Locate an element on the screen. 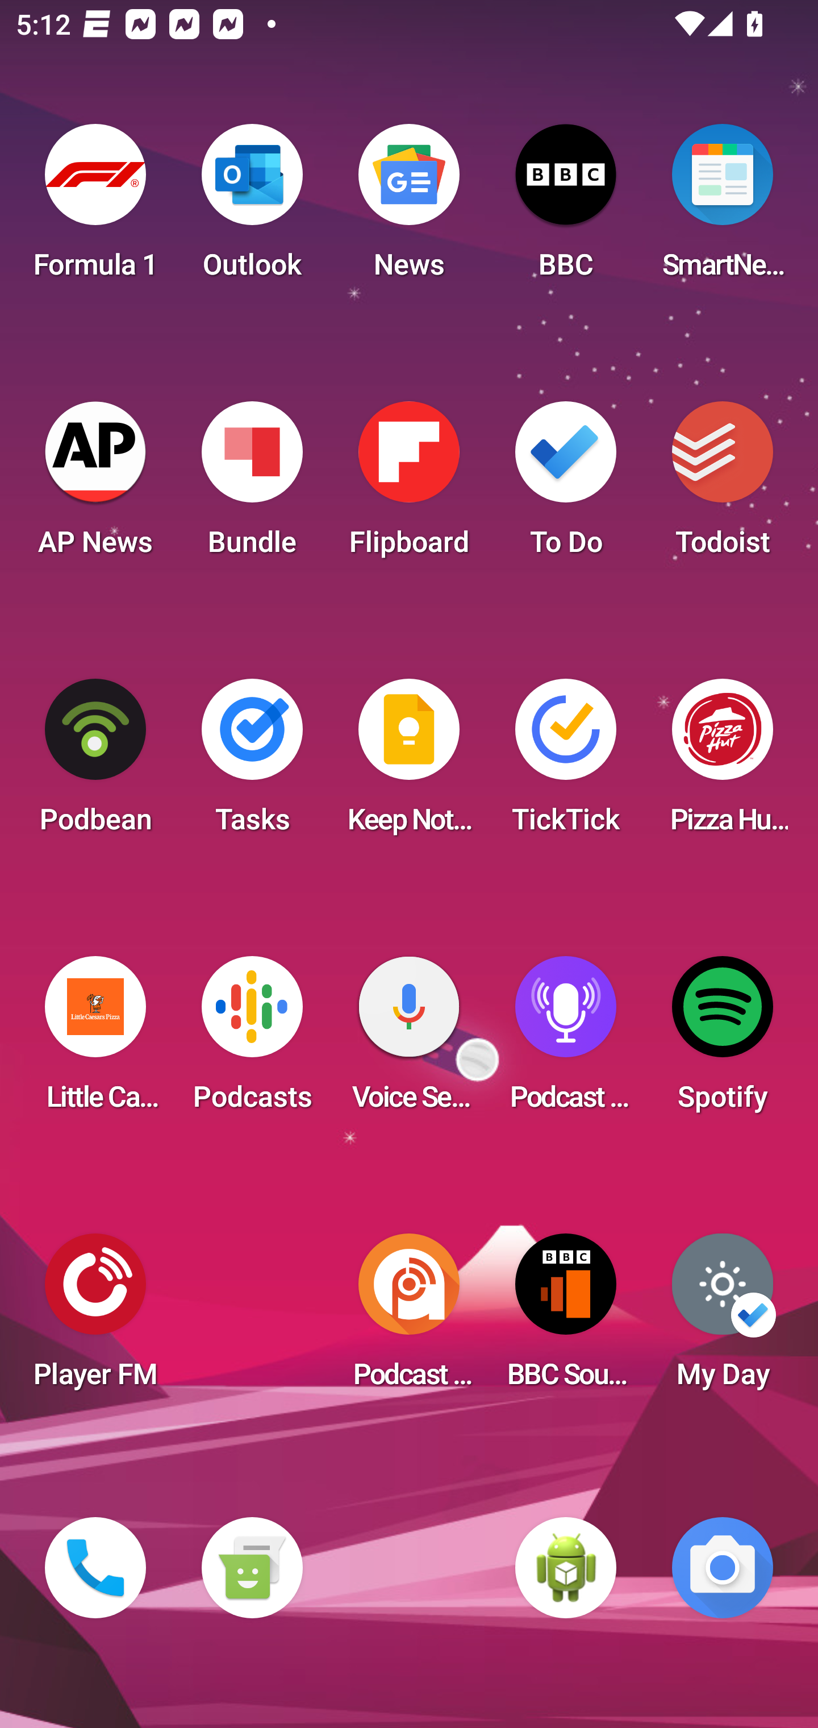  Flipboard is located at coordinates (409, 485).